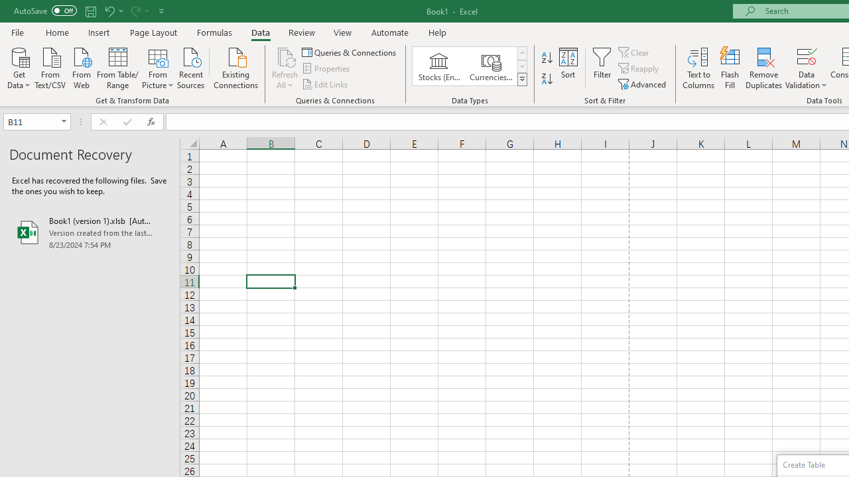  What do you see at coordinates (158, 67) in the screenshot?
I see `From Picture` at bounding box center [158, 67].